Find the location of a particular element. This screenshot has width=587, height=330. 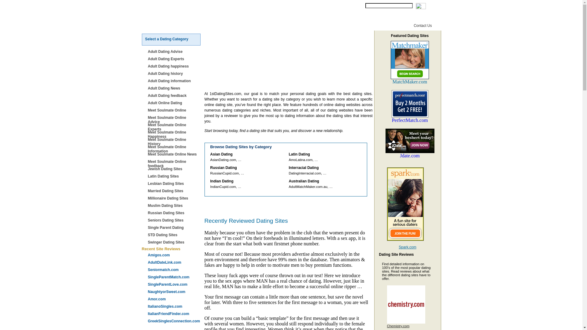

Russian Dating Sites is located at coordinates (173, 213).